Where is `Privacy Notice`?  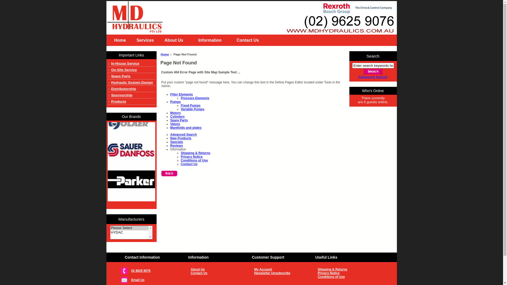
Privacy Notice is located at coordinates (192, 157).